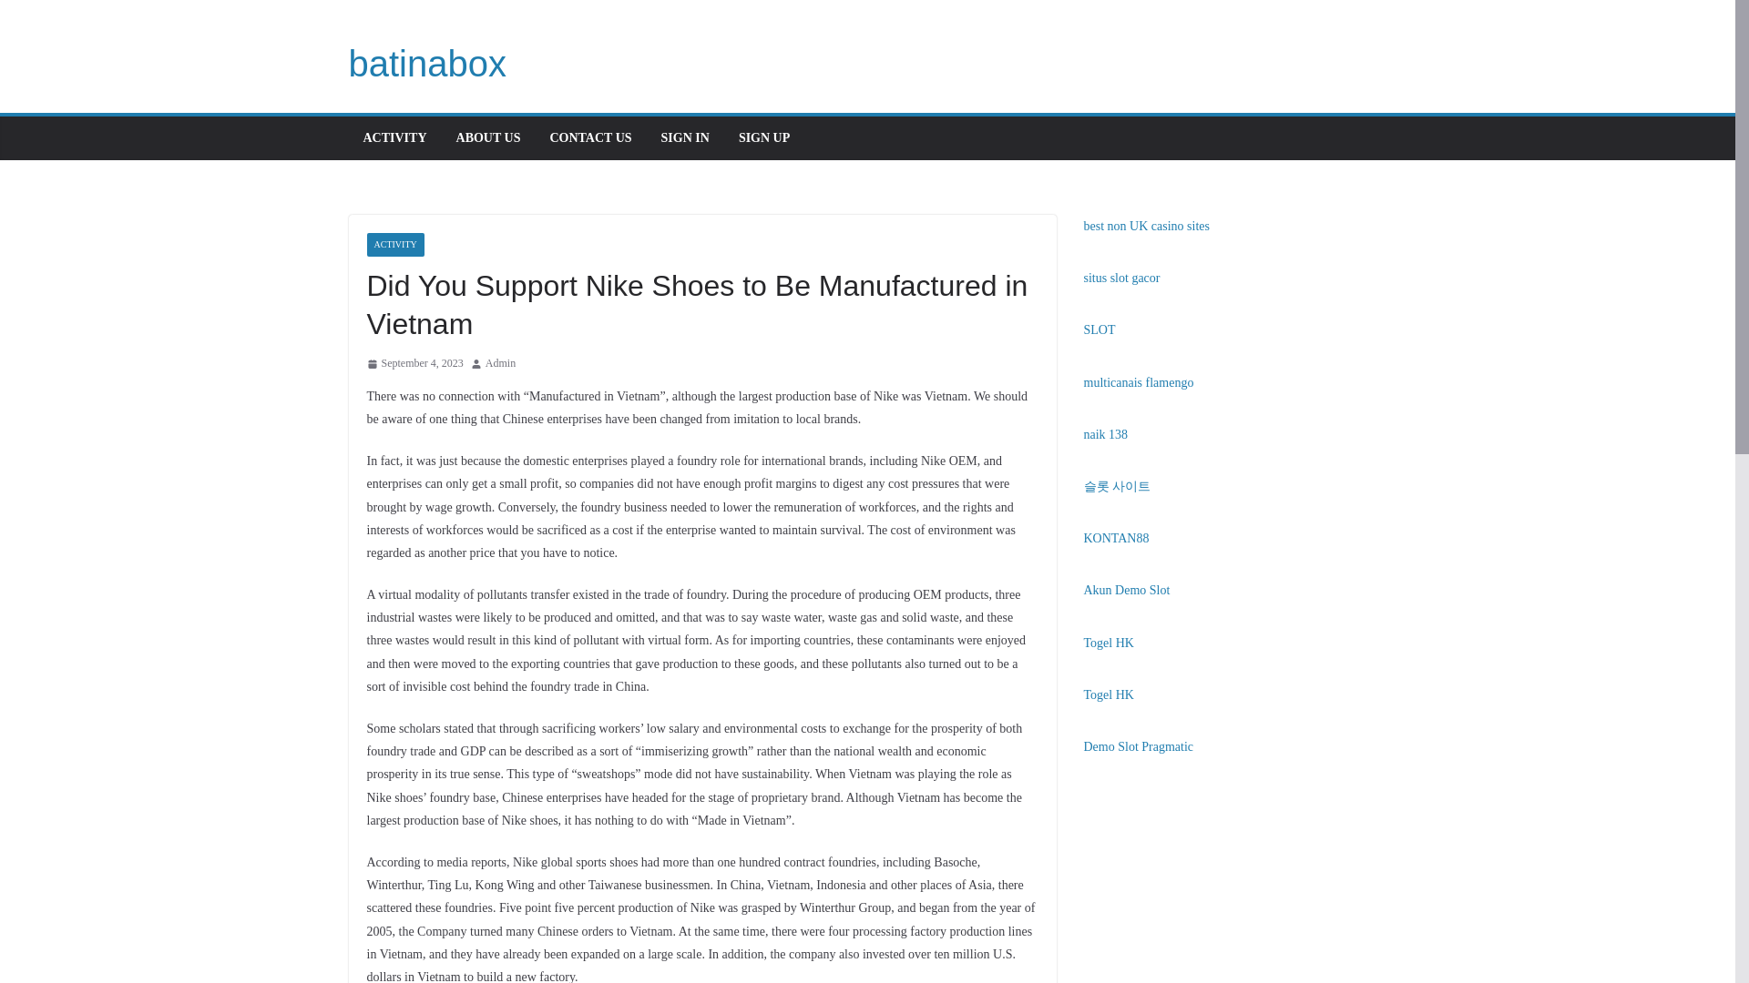 Image resolution: width=1749 pixels, height=983 pixels. What do you see at coordinates (414, 364) in the screenshot?
I see `2:25 pm` at bounding box center [414, 364].